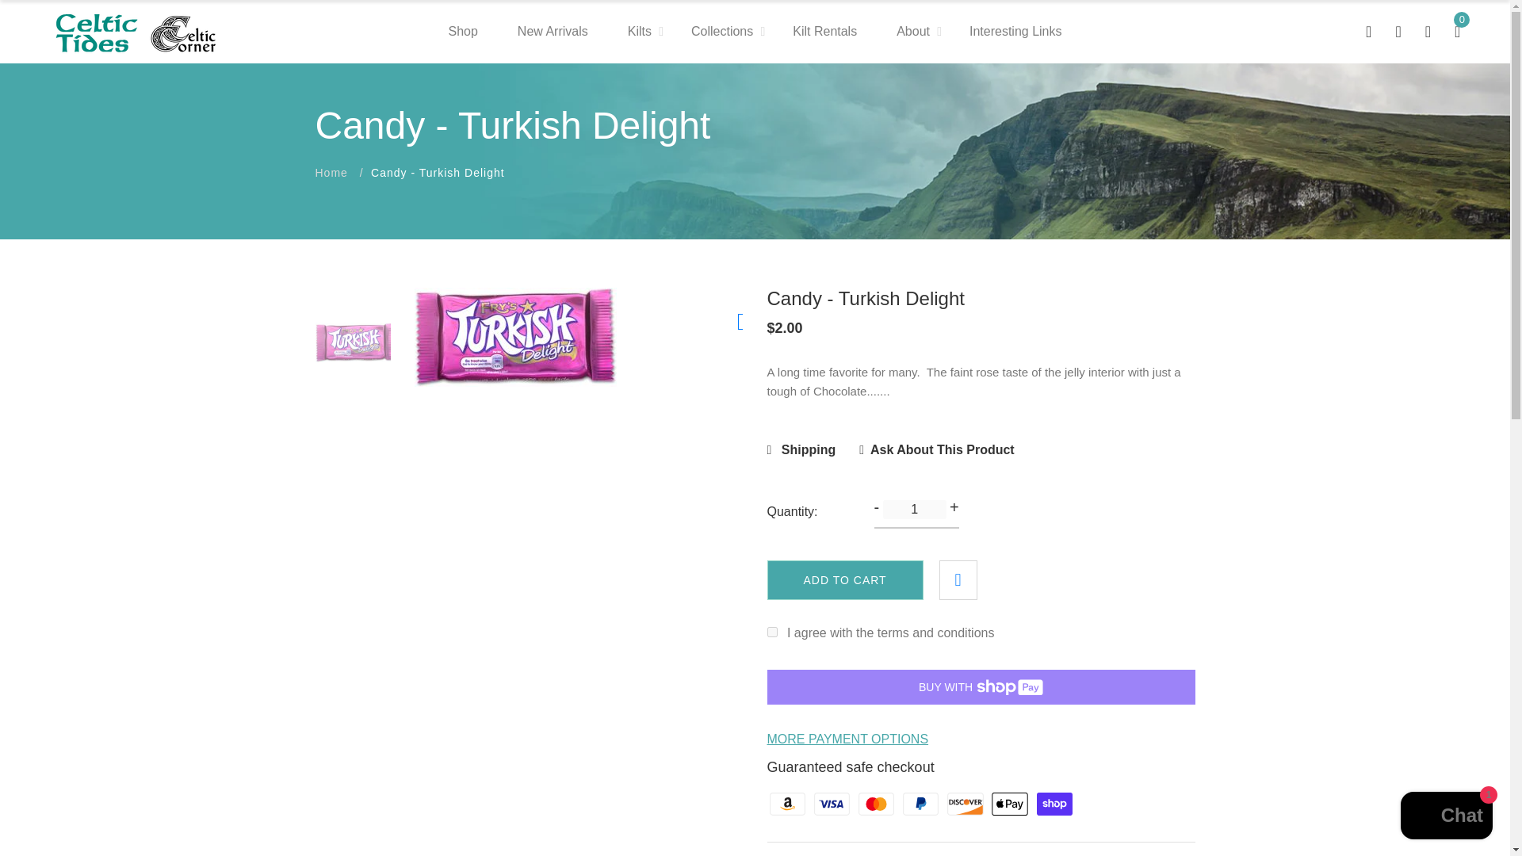 This screenshot has width=1522, height=856. What do you see at coordinates (915, 509) in the screenshot?
I see `1` at bounding box center [915, 509].